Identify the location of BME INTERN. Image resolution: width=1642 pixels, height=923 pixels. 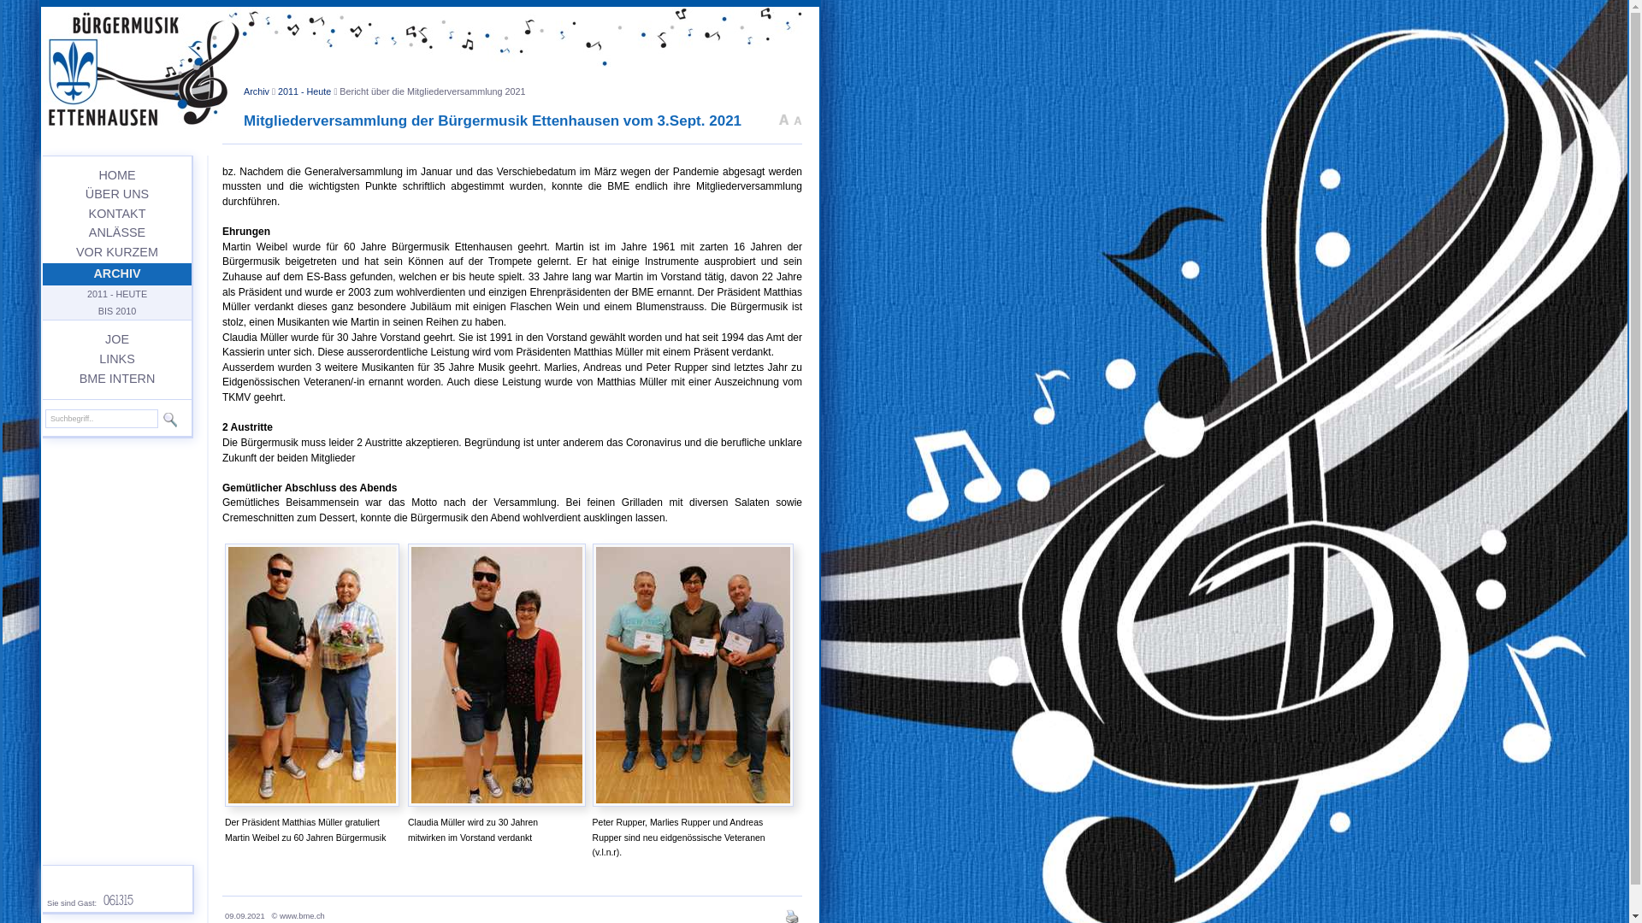
(118, 379).